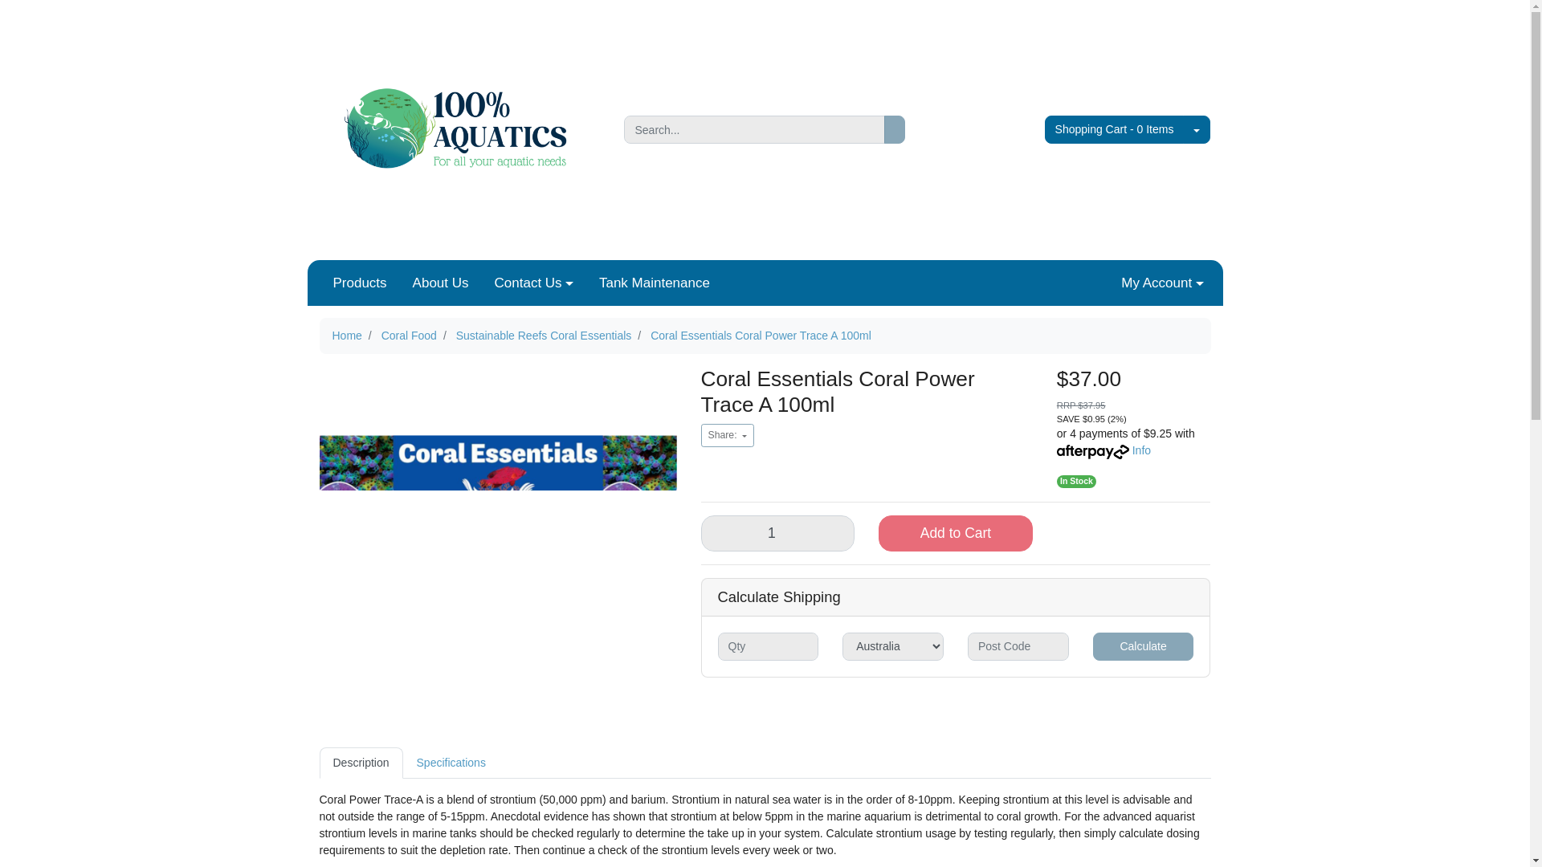 Image resolution: width=1542 pixels, height=867 pixels. Describe the element at coordinates (451, 763) in the screenshot. I see `Specifications` at that location.